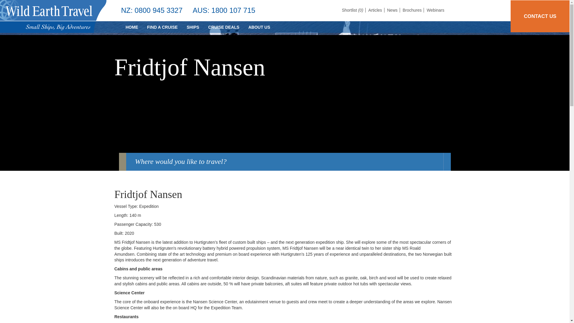  What do you see at coordinates (376, 10) in the screenshot?
I see `Articles` at bounding box center [376, 10].